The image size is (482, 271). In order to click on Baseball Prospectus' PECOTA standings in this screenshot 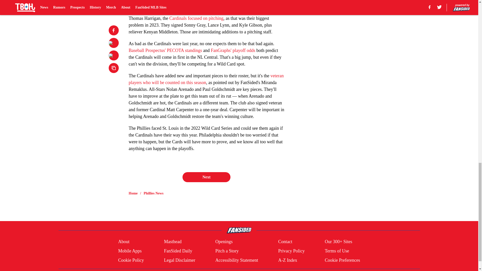, I will do `click(165, 50)`.